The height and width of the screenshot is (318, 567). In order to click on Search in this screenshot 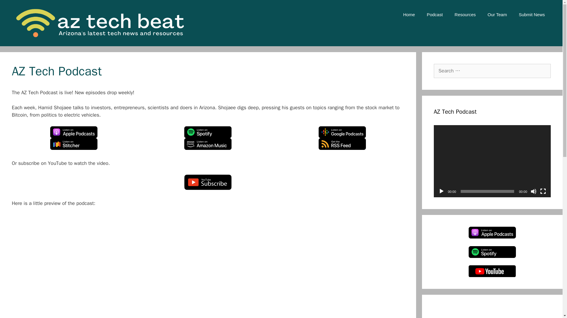, I will do `click(15, 7)`.